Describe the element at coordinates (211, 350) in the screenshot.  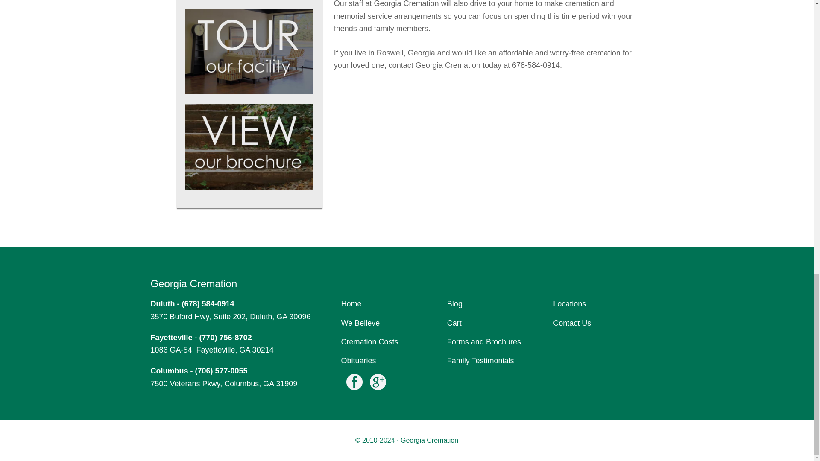
I see `1086 GA-54, Fayetteville, GA 30214` at that location.